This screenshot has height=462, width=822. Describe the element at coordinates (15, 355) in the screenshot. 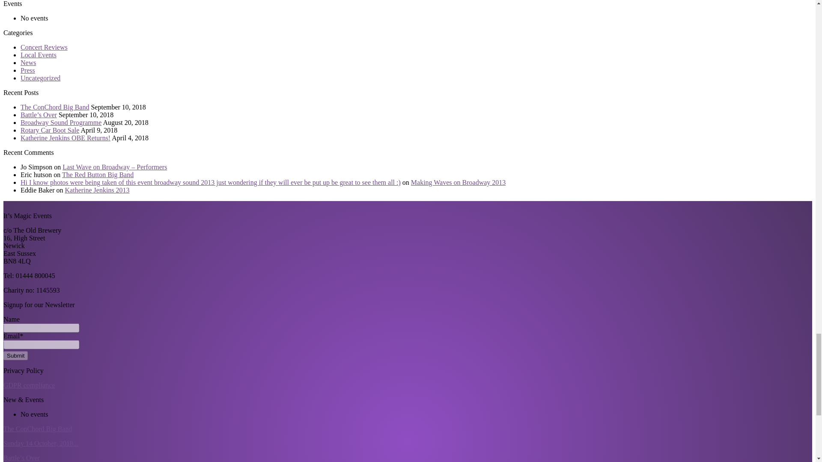

I see `Submit` at that location.